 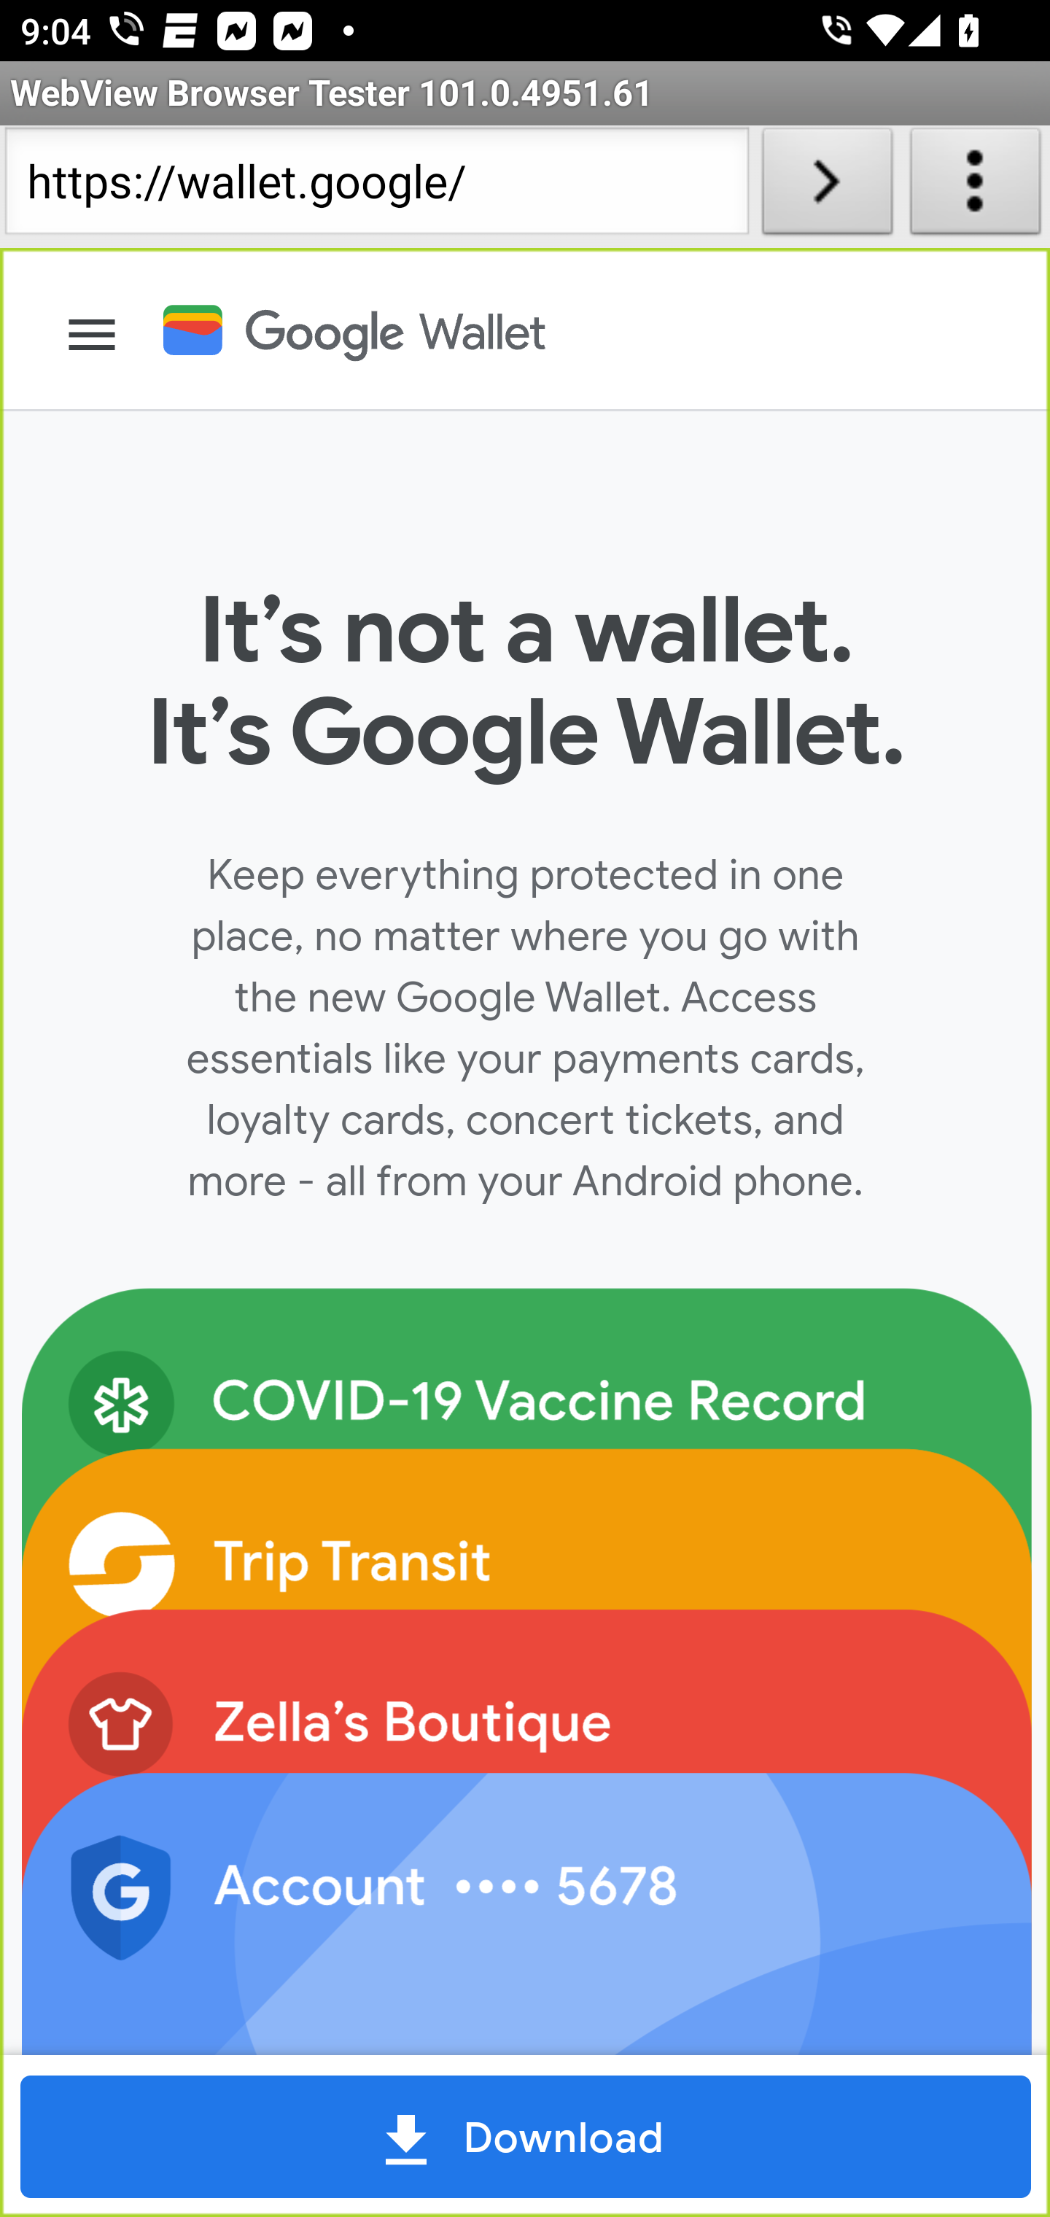 What do you see at coordinates (827, 187) in the screenshot?
I see `Load URL` at bounding box center [827, 187].